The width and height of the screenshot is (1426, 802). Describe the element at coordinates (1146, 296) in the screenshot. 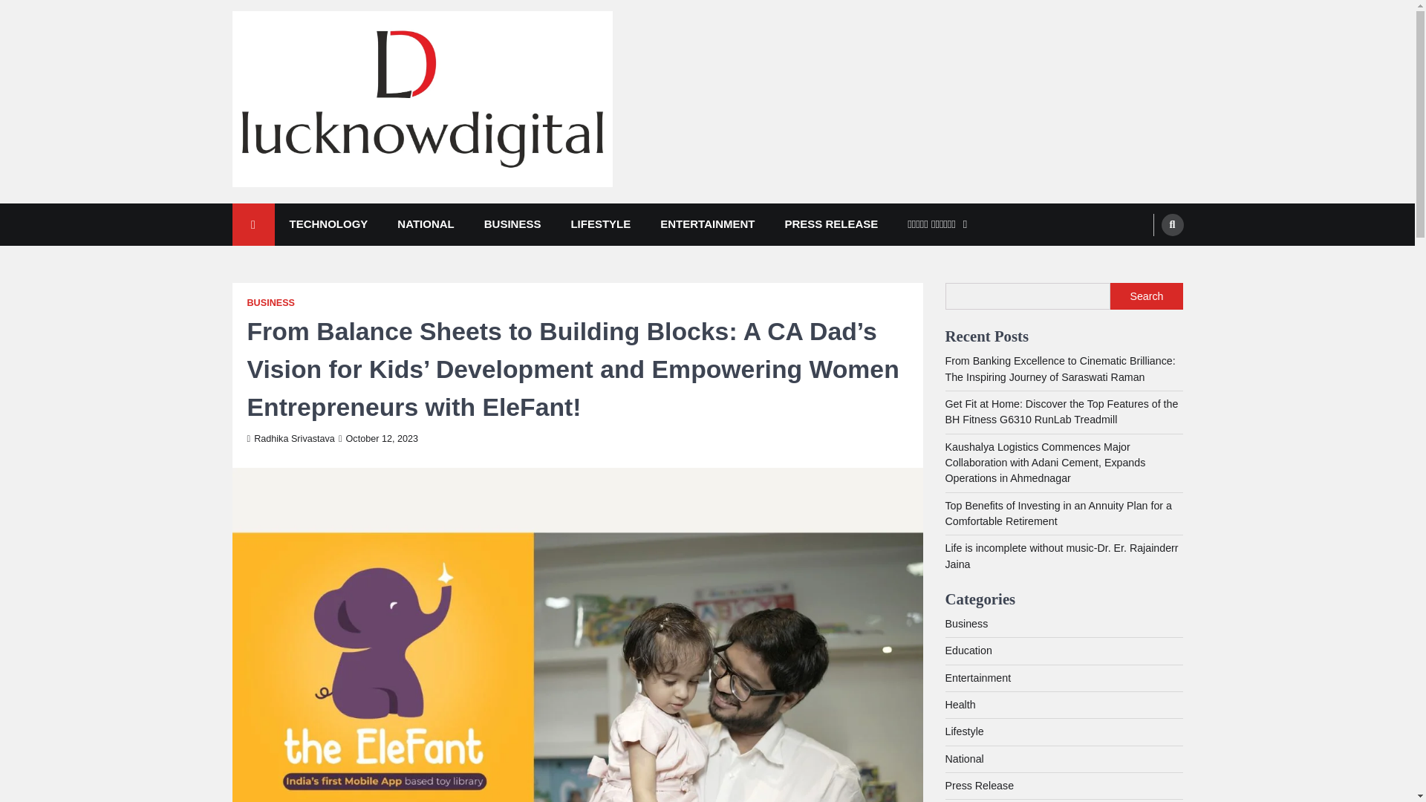

I see `Search` at that location.